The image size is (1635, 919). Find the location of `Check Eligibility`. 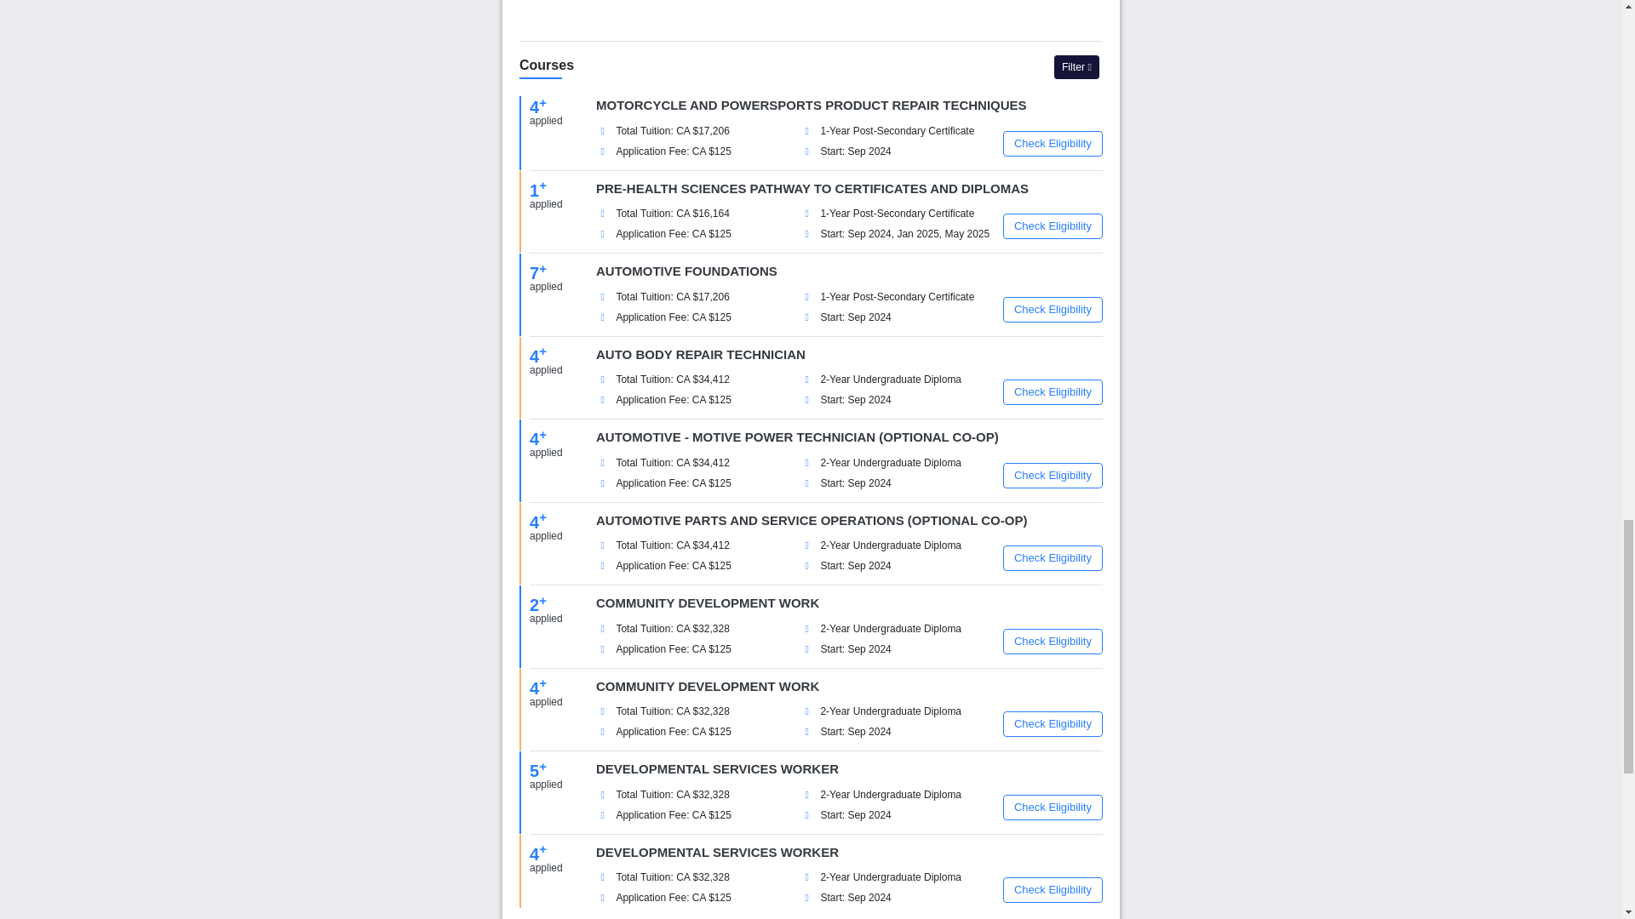

Check Eligibility is located at coordinates (1053, 392).